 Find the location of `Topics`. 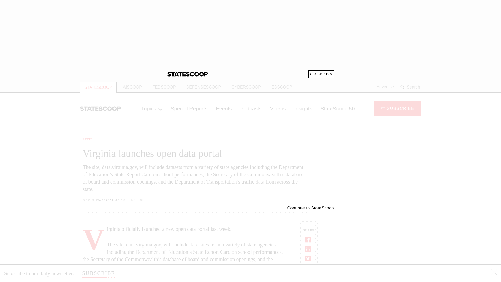

Topics is located at coordinates (151, 108).